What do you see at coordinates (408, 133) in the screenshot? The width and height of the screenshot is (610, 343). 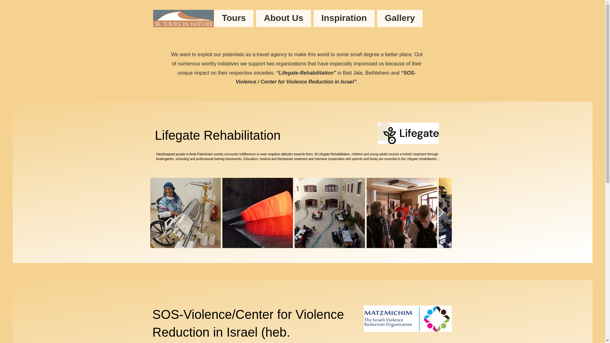 I see `download.png` at bounding box center [408, 133].